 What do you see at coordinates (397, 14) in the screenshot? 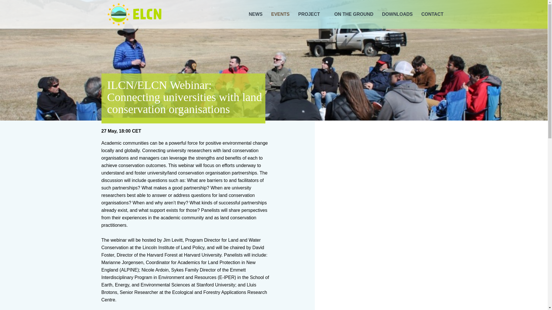
I see `DOWNLOADS` at bounding box center [397, 14].